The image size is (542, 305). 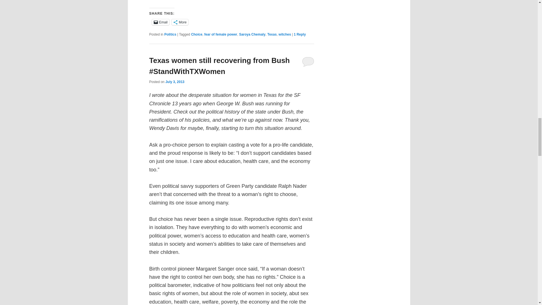 I want to click on July 3, 2013, so click(x=174, y=82).